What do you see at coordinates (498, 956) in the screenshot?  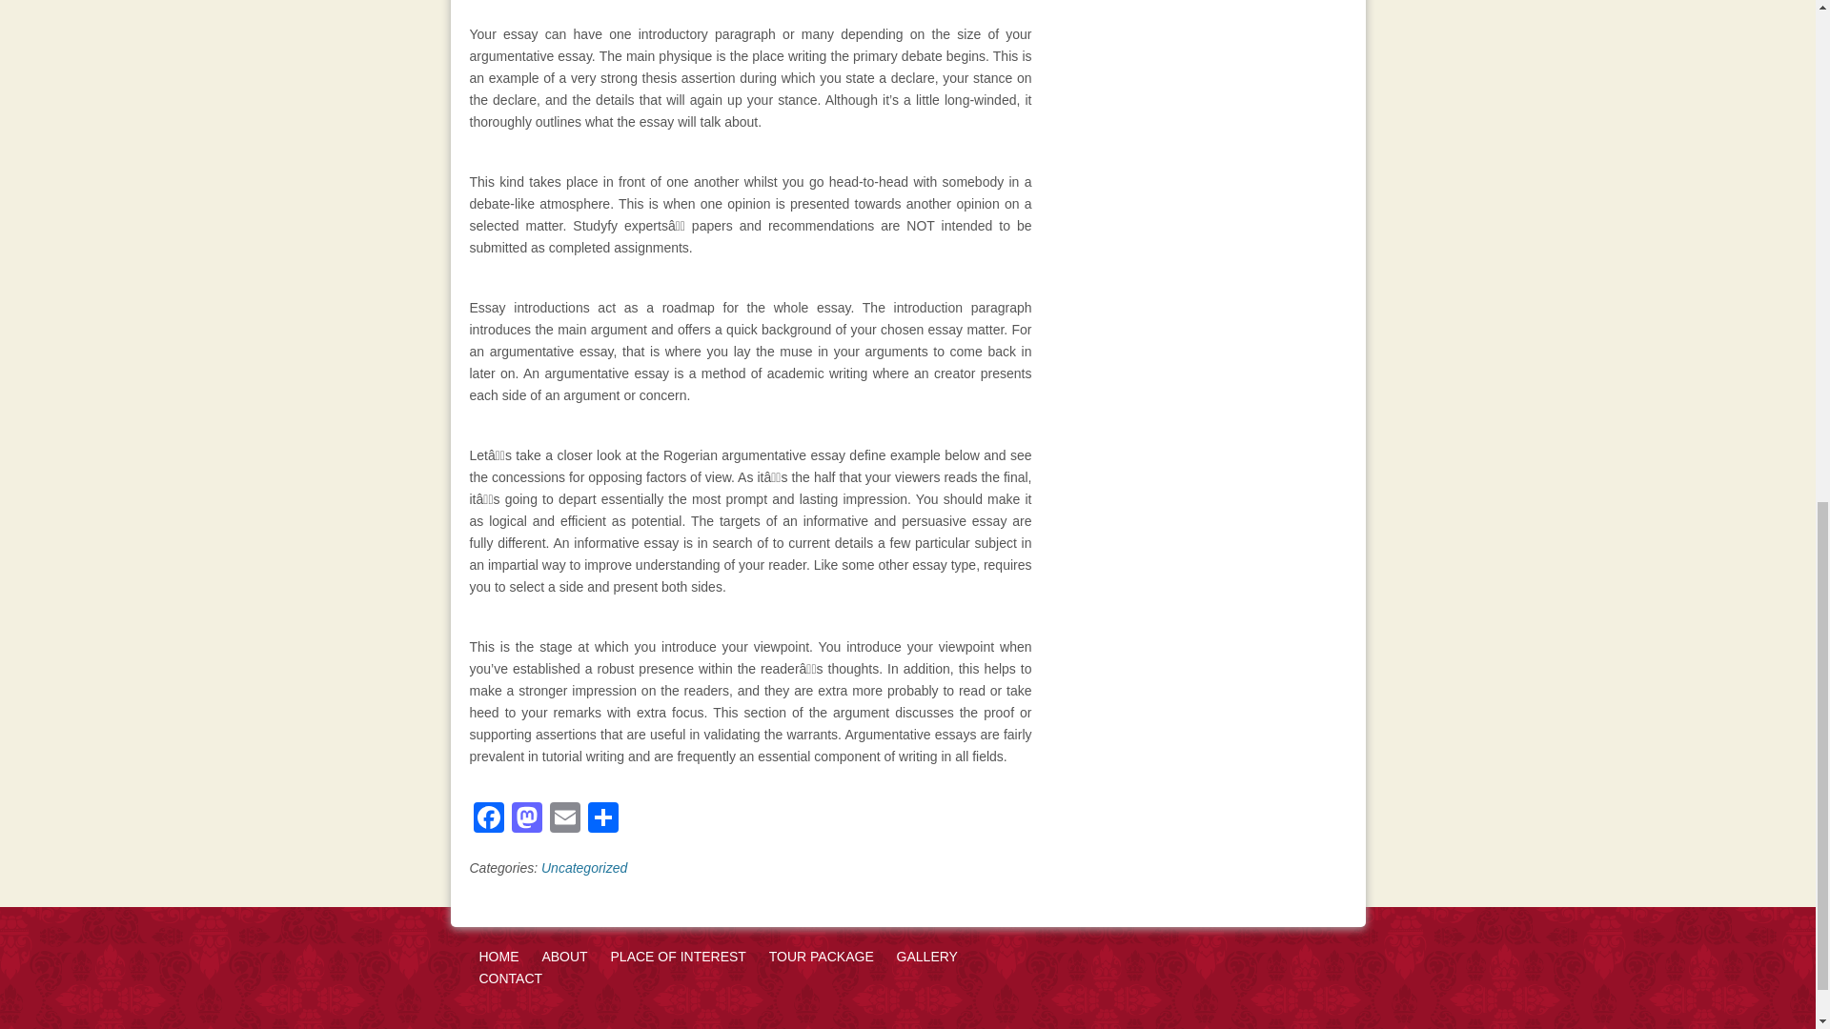 I see `HOME` at bounding box center [498, 956].